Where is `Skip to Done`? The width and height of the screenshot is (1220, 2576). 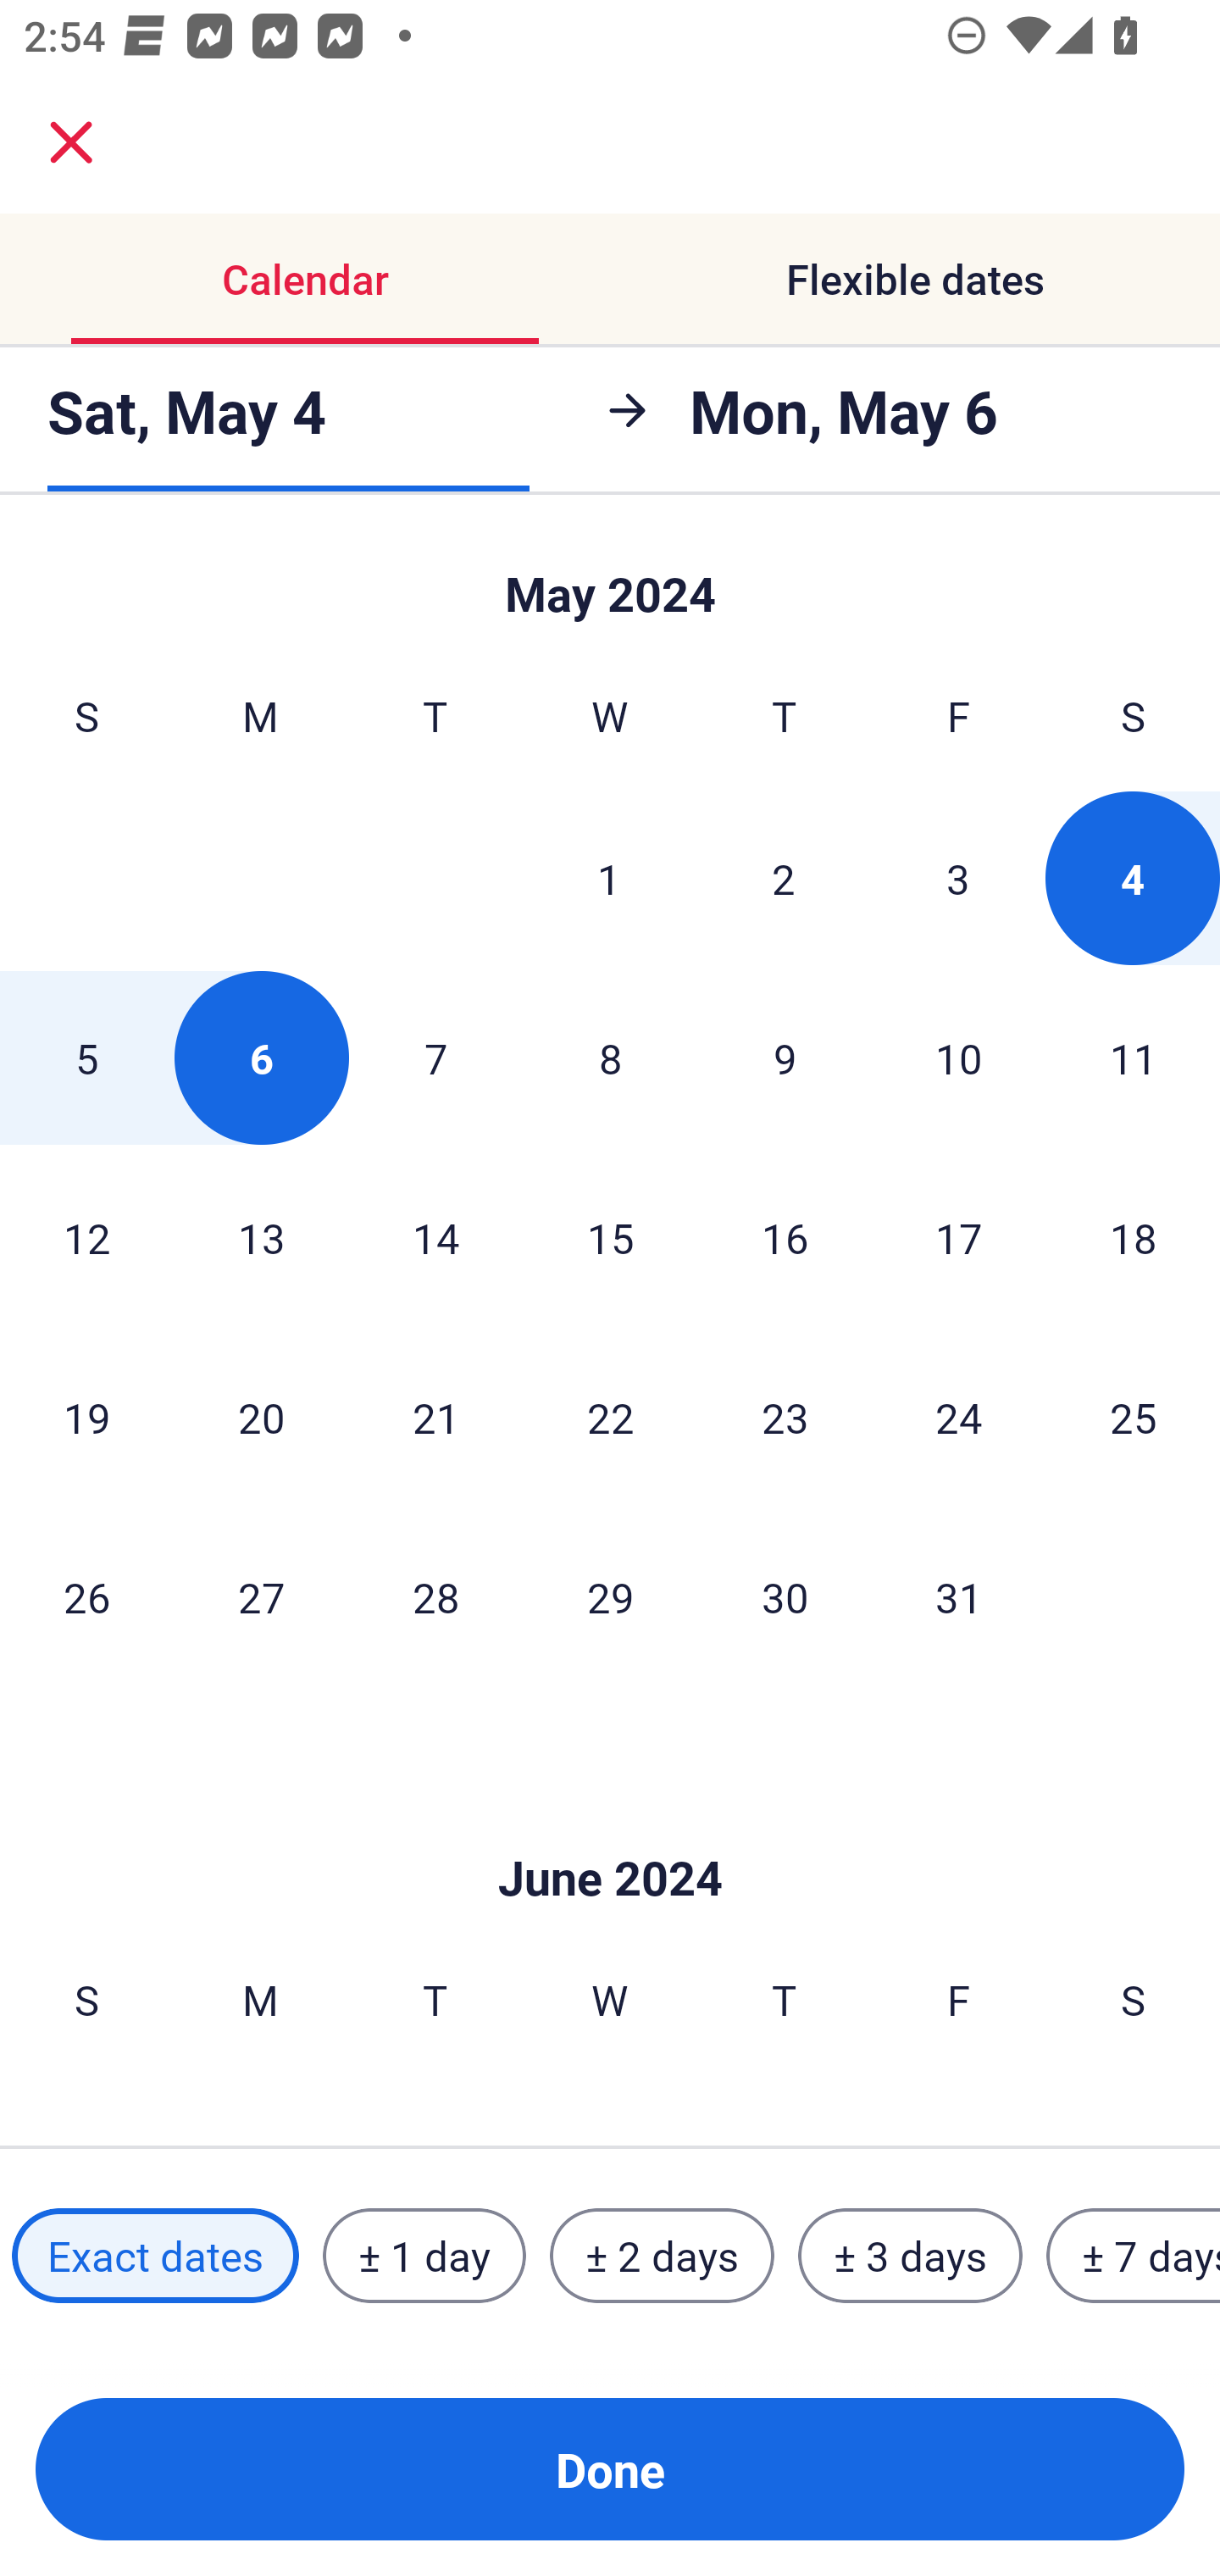 Skip to Done is located at coordinates (610, 580).